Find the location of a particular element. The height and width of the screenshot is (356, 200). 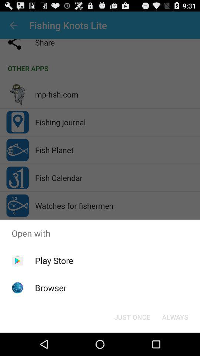

click always button is located at coordinates (175, 317).